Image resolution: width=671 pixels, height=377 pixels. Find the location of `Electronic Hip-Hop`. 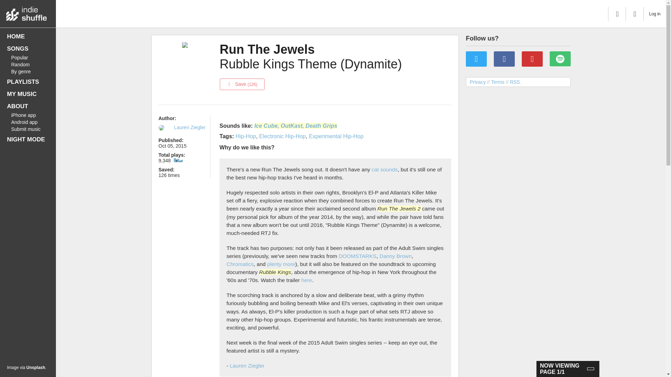

Electronic Hip-Hop is located at coordinates (282, 136).